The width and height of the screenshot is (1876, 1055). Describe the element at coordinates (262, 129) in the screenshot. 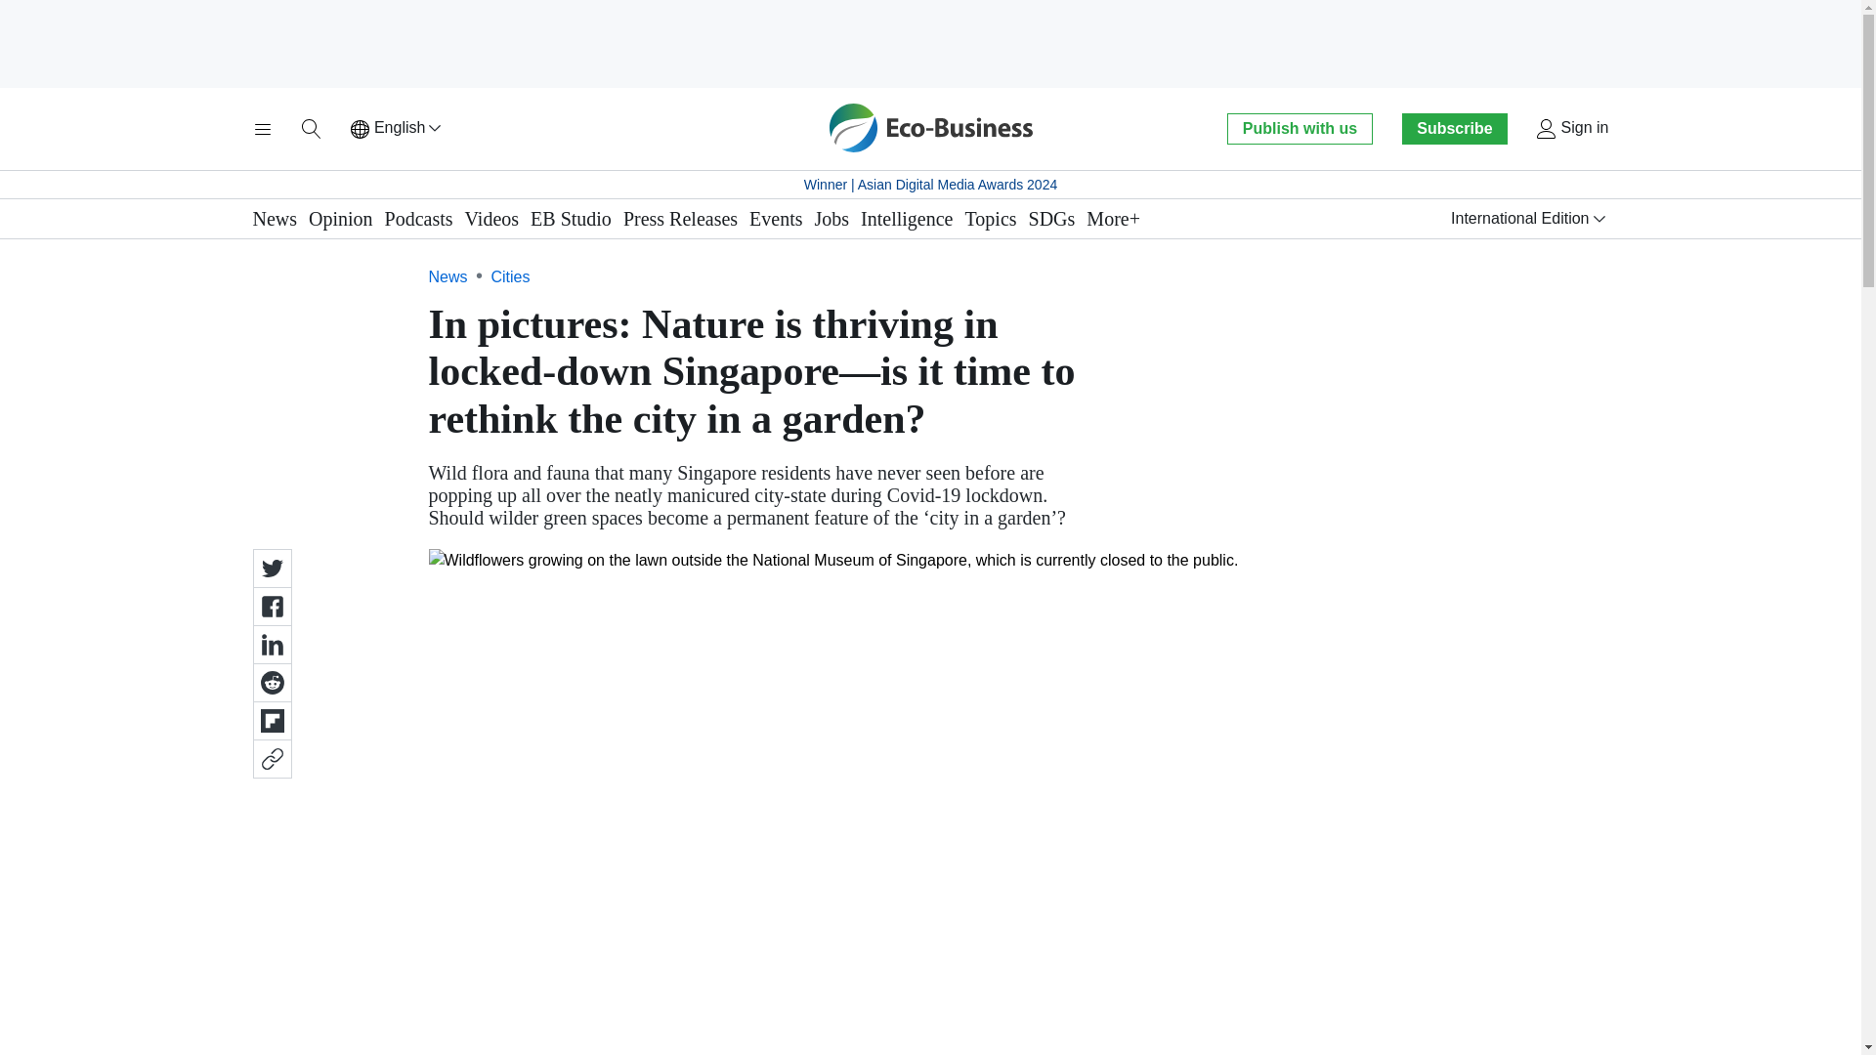

I see `Toggle menu` at that location.